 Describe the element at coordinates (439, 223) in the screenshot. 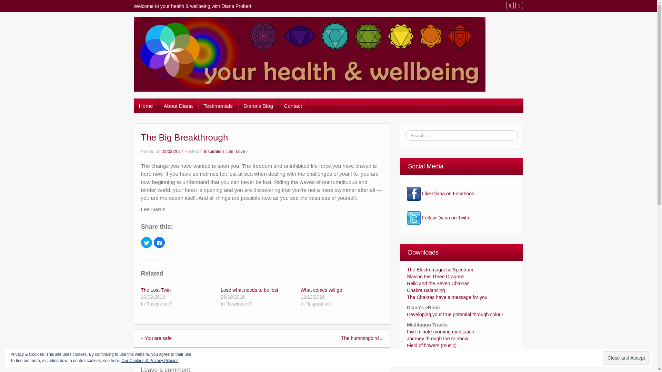

I see `Follow Diana on Twitter` at that location.